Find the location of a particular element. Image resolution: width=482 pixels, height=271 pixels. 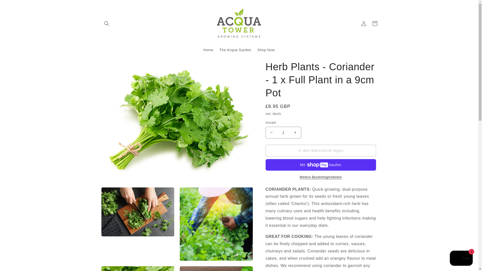

Zu Produktinformationen springen is located at coordinates (116, 66).